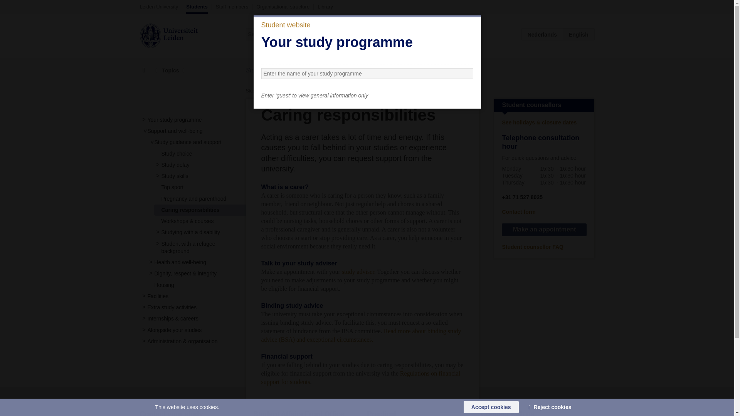 The width and height of the screenshot is (740, 416). What do you see at coordinates (232, 7) in the screenshot?
I see `Staff members` at bounding box center [232, 7].